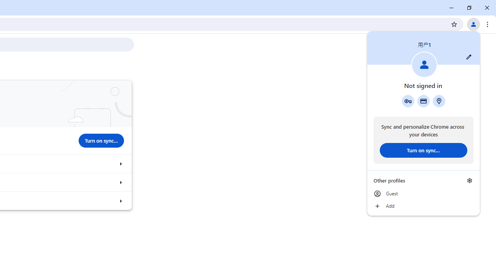  What do you see at coordinates (470, 180) in the screenshot?
I see `Manage profiles` at bounding box center [470, 180].